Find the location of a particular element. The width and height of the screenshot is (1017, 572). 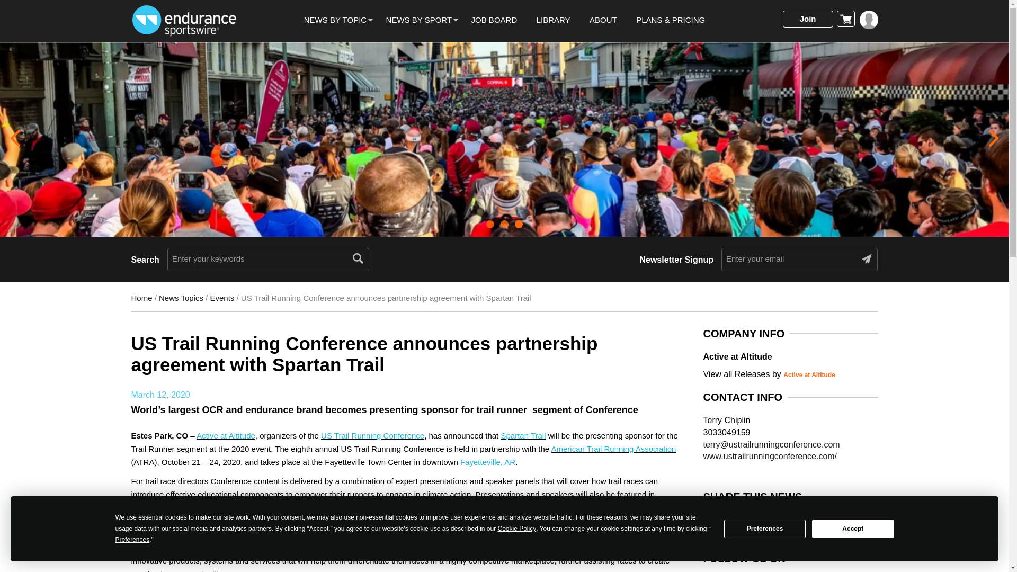

Instagram is located at coordinates (768, 523).